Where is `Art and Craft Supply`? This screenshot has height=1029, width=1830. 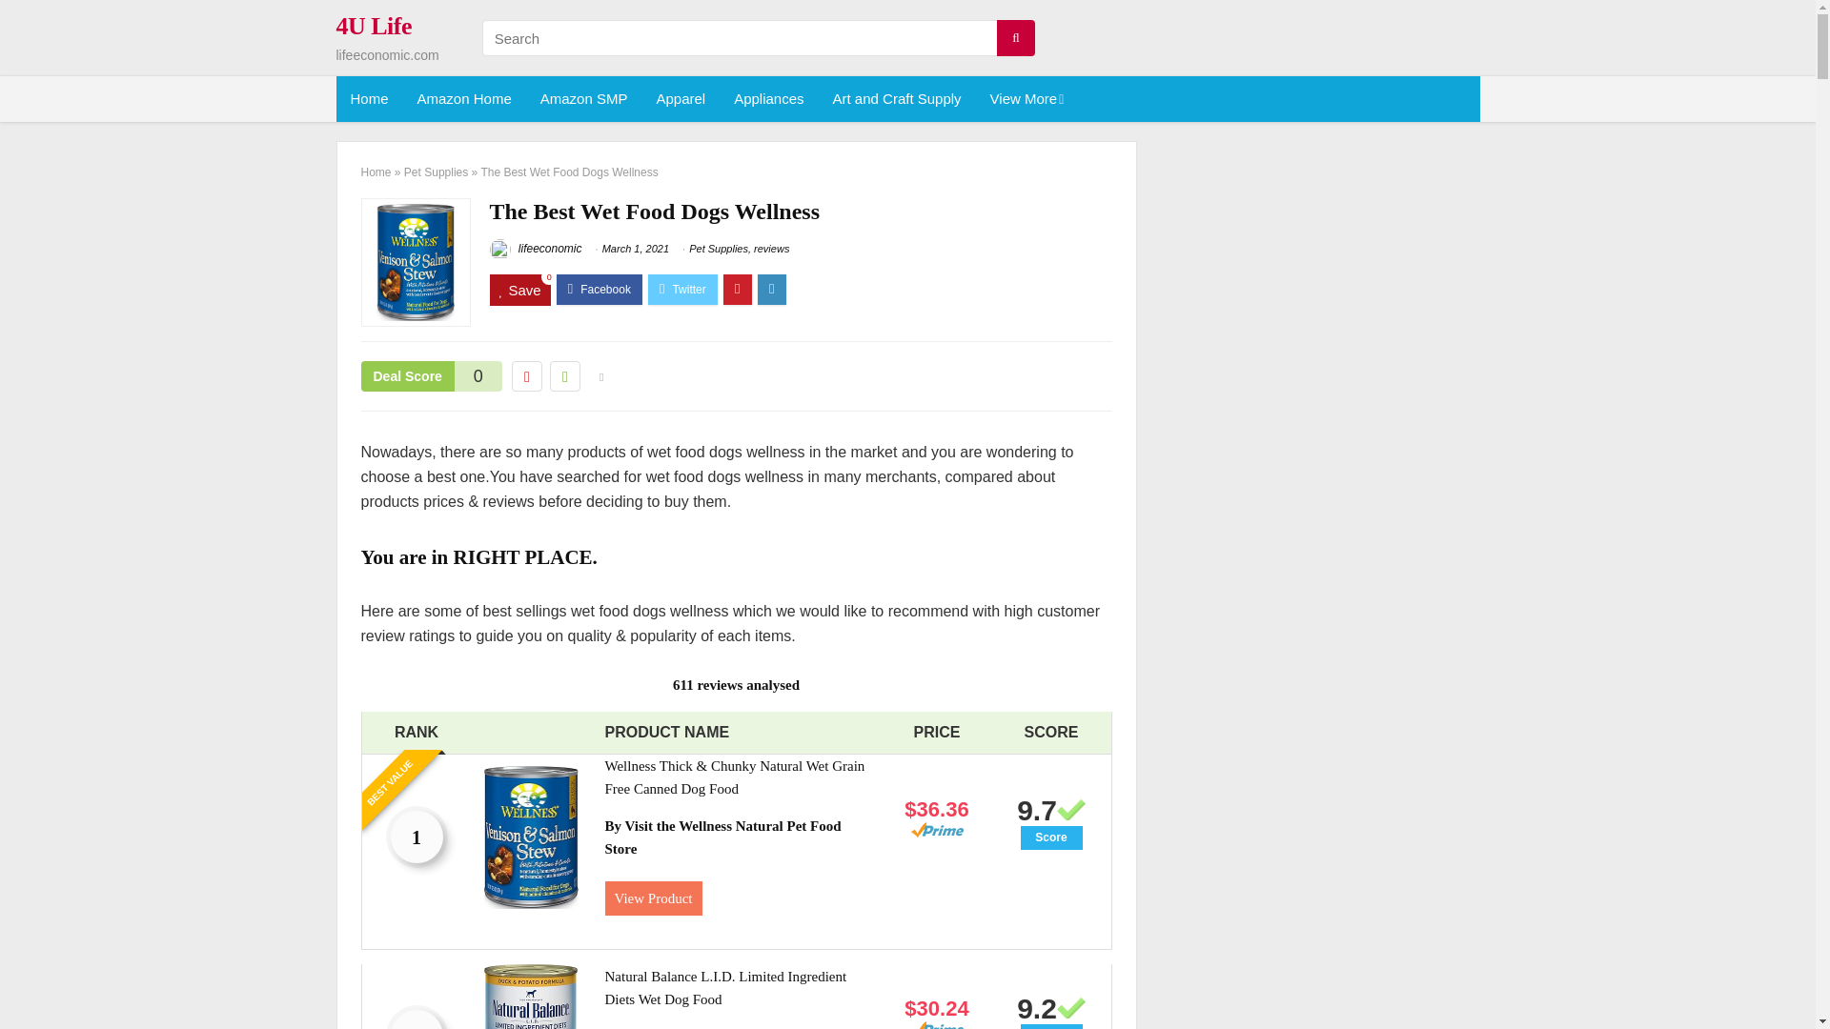
Art and Craft Supply is located at coordinates (896, 99).